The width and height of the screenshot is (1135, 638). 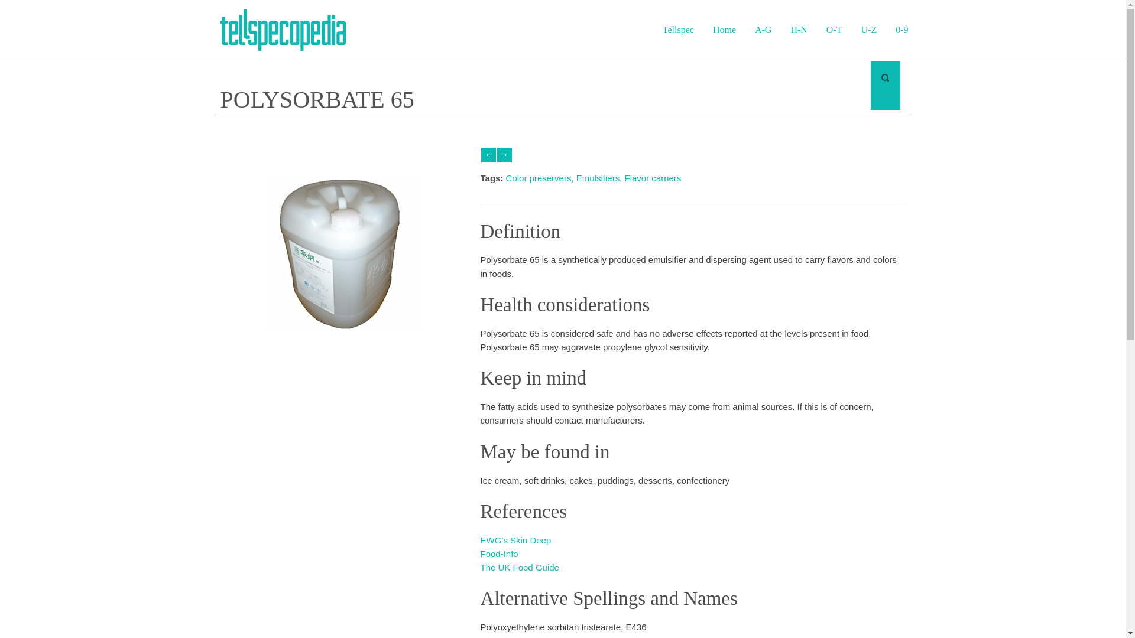 I want to click on H-N, so click(x=798, y=30).